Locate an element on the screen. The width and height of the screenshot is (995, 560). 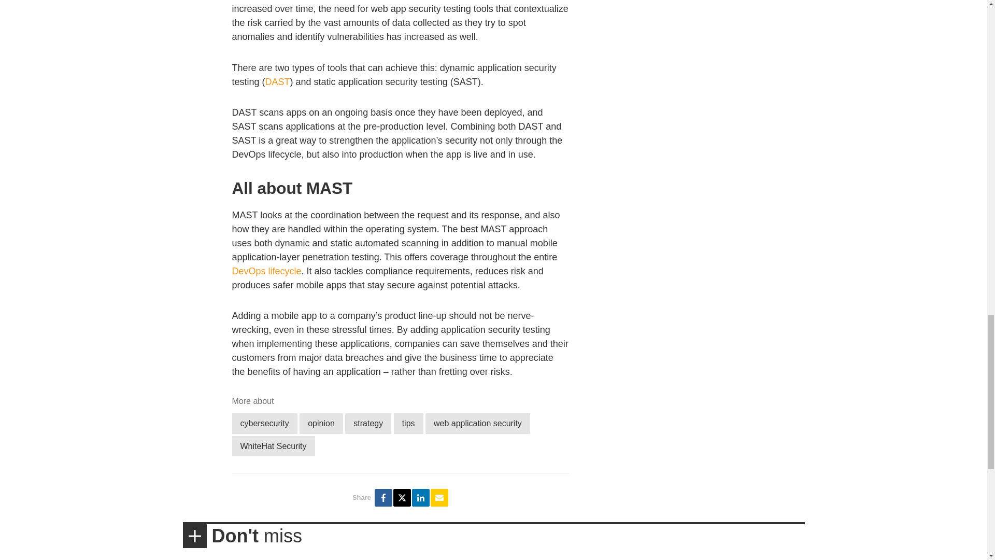
DevOps lifecycle is located at coordinates (266, 271).